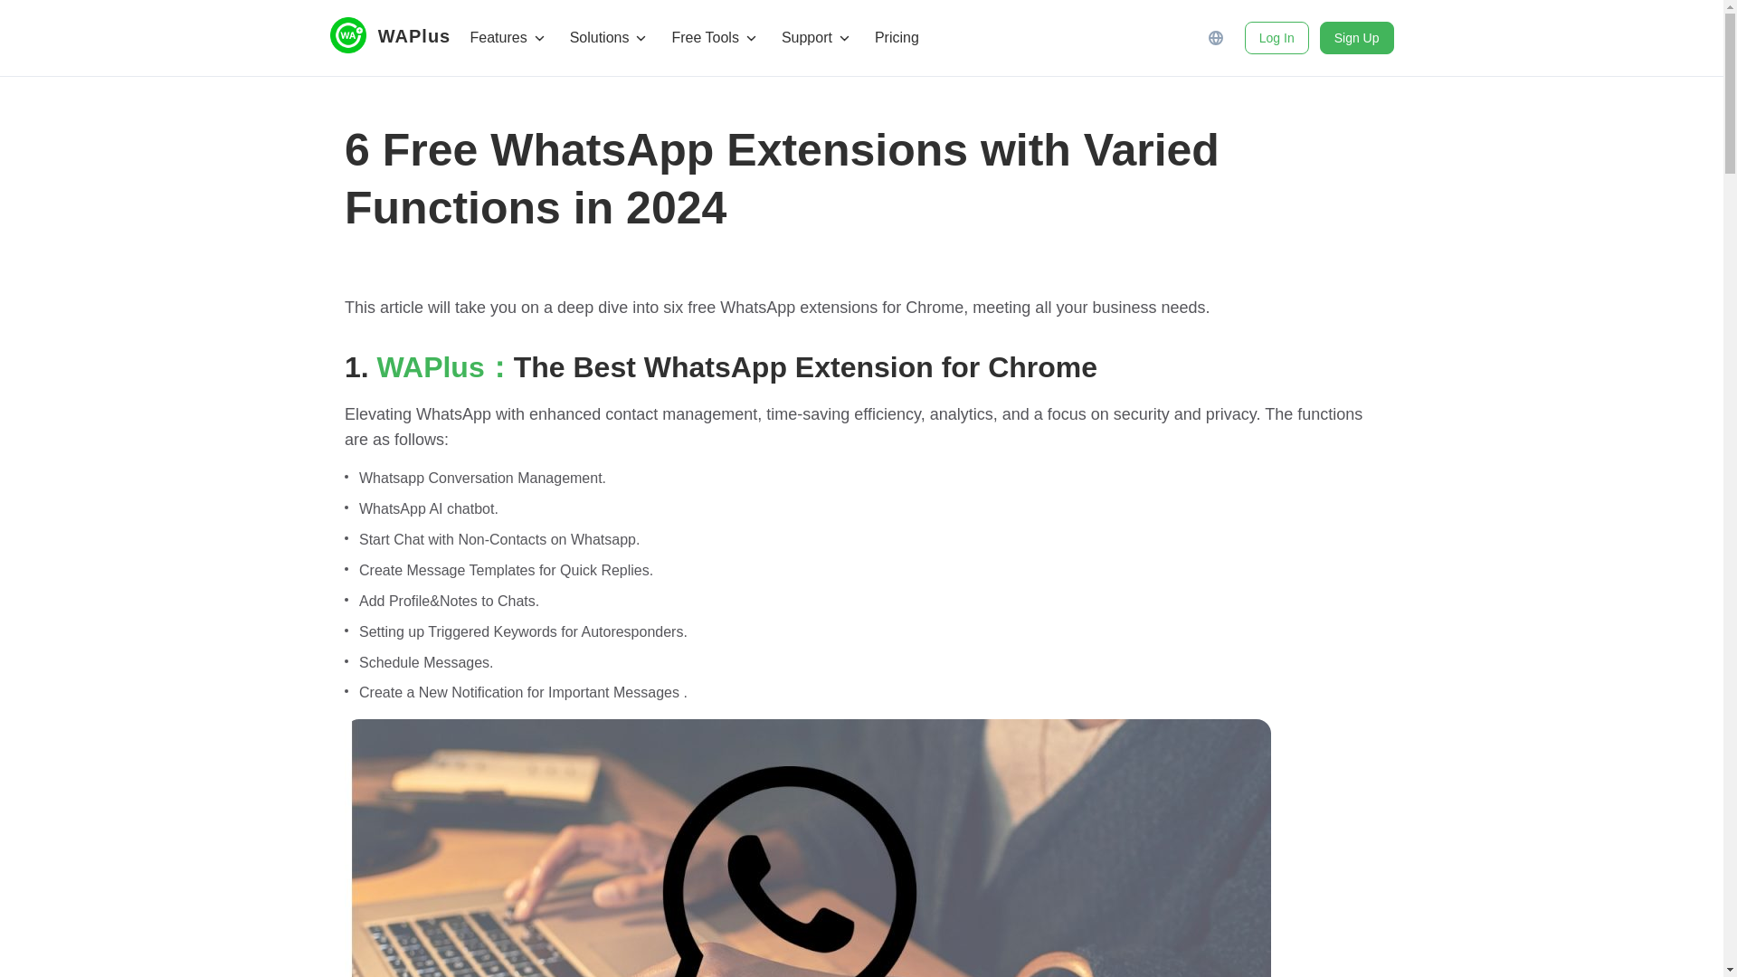  What do you see at coordinates (399, 35) in the screenshot?
I see `WAPlus` at bounding box center [399, 35].